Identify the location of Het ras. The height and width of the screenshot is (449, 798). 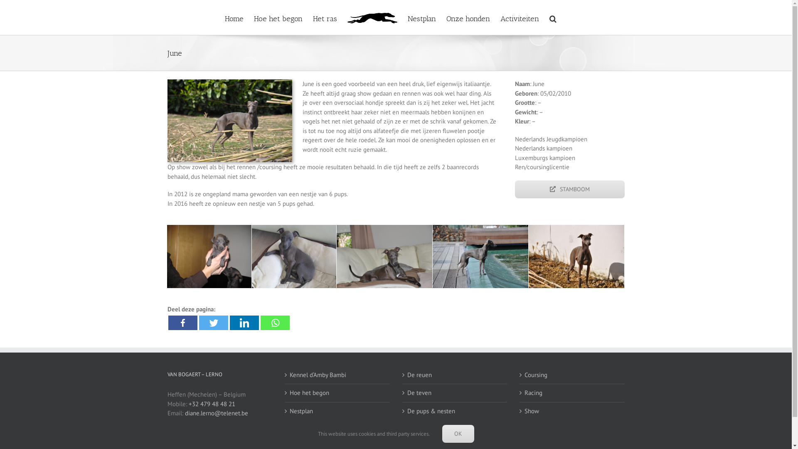
(325, 17).